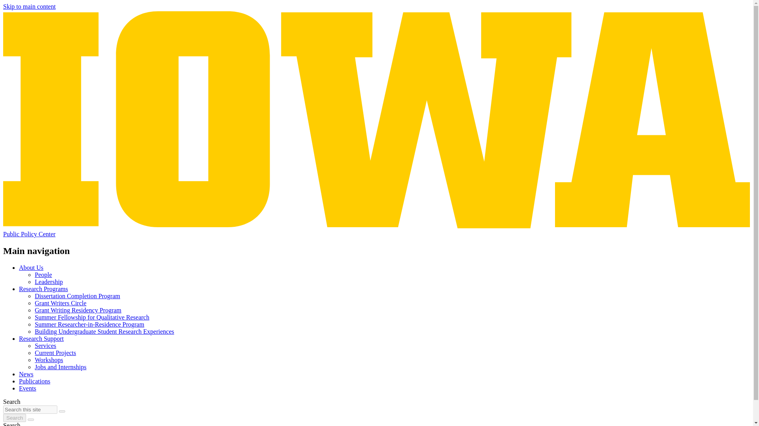 The image size is (759, 426). I want to click on Dissertation Completion Program, so click(77, 296).